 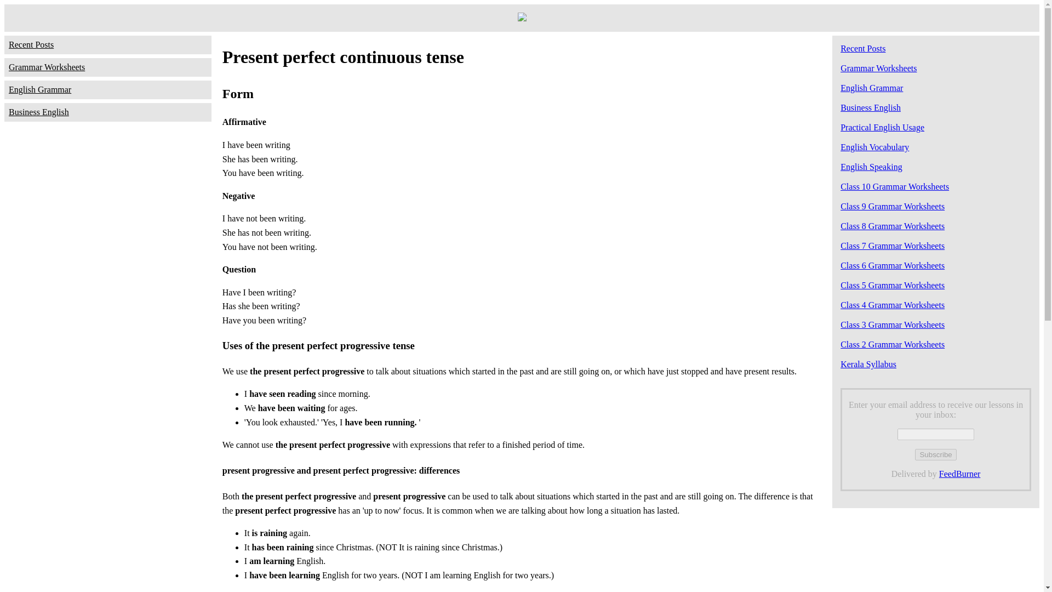 What do you see at coordinates (894, 186) in the screenshot?
I see `Class 10 Grammar Worksheets` at bounding box center [894, 186].